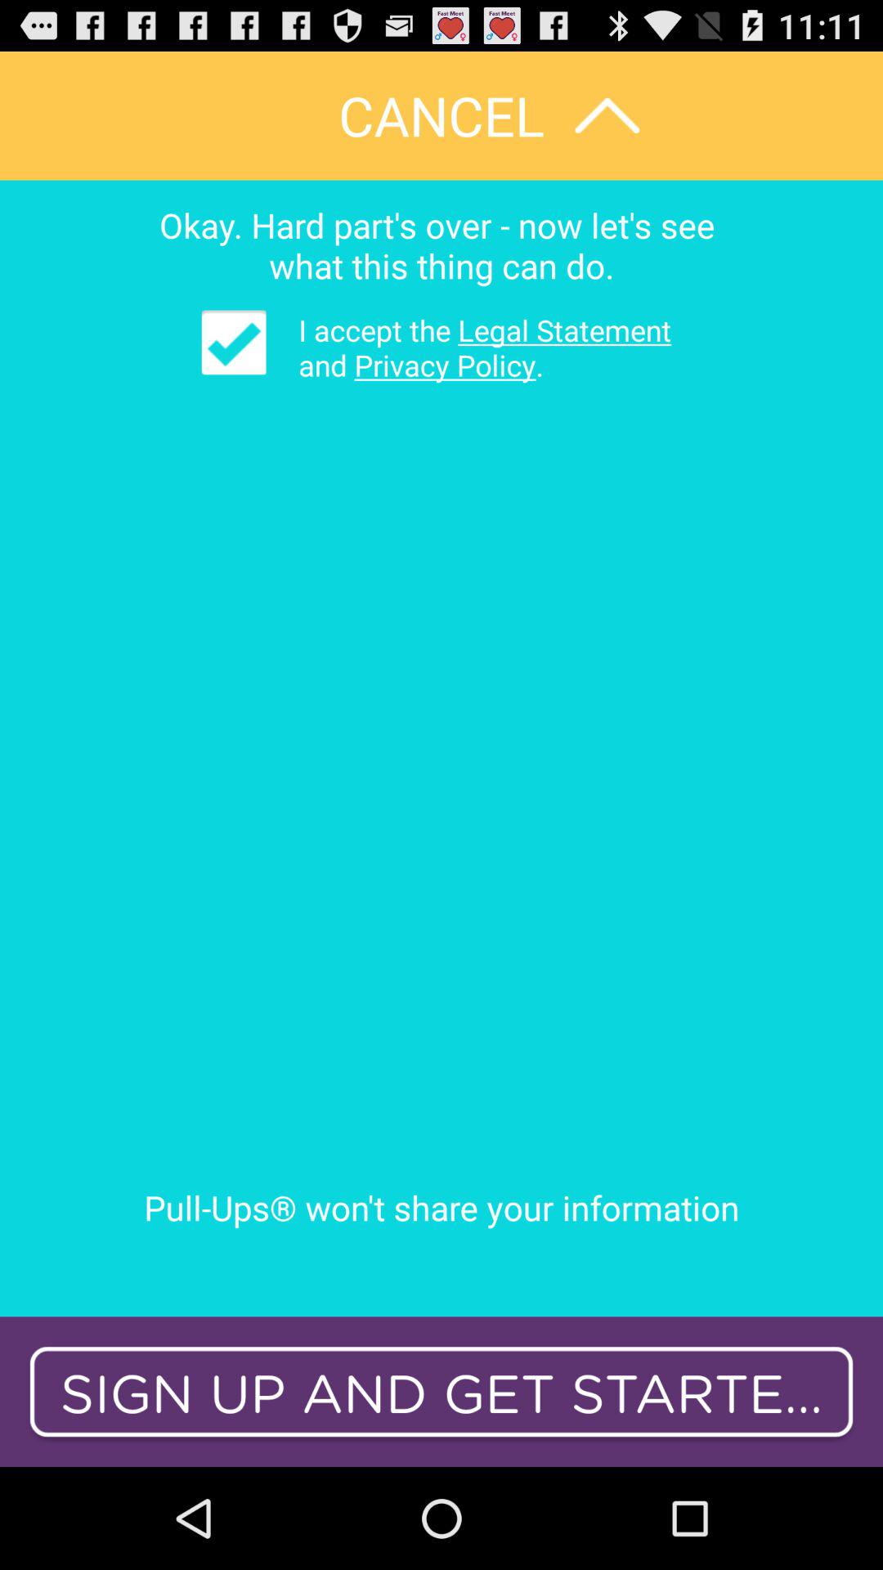  Describe the element at coordinates (473, 347) in the screenshot. I see `launch the icon below the okay hard part item` at that location.